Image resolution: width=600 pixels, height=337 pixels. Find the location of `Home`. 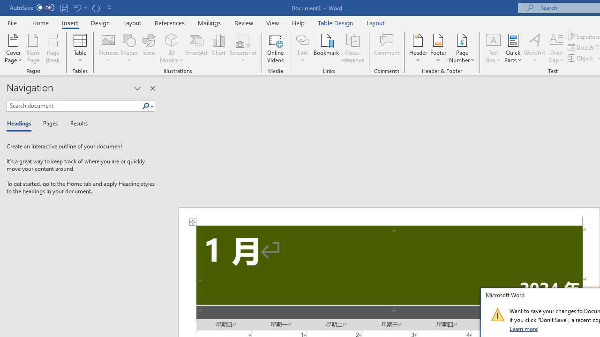

Home is located at coordinates (40, 22).